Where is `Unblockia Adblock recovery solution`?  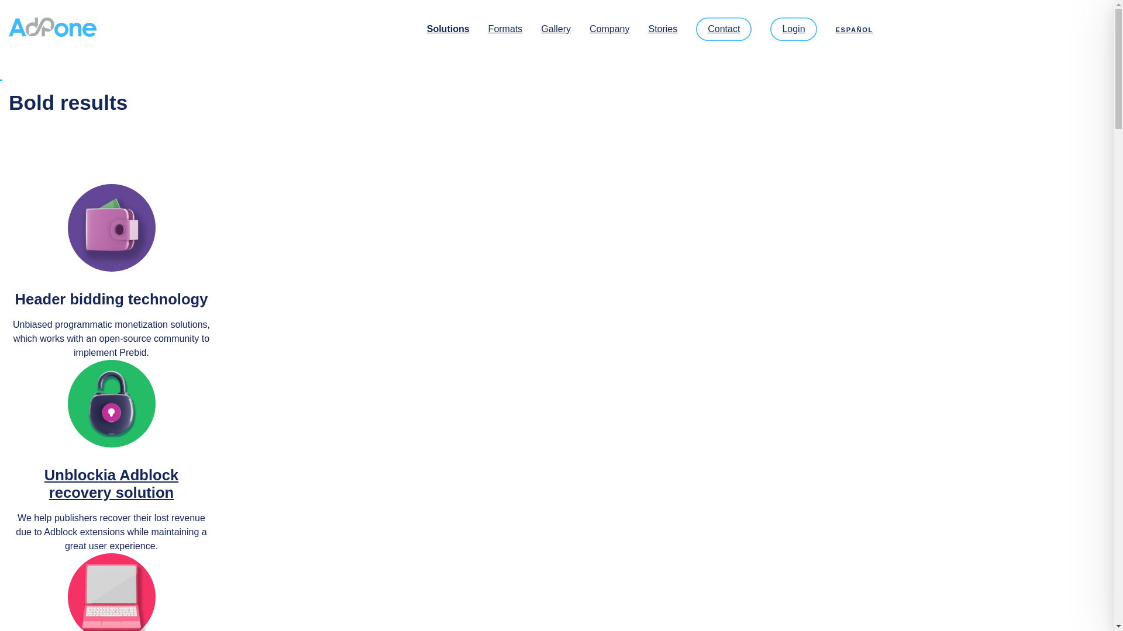
Unblockia Adblock recovery solution is located at coordinates (111, 484).